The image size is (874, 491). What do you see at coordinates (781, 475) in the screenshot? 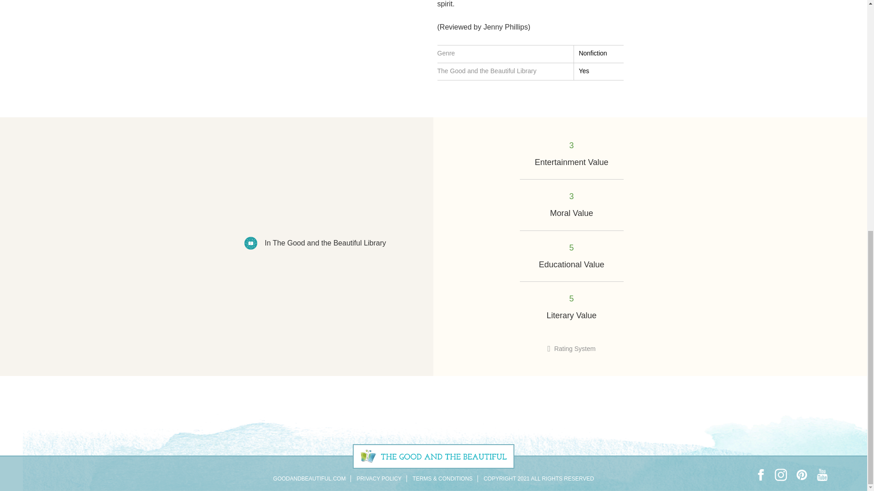
I see `instagram` at bounding box center [781, 475].